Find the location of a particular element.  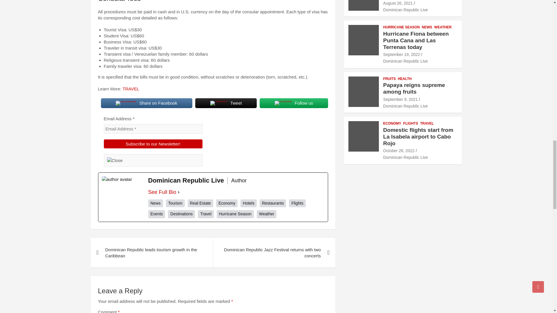

Email Address is located at coordinates (153, 129).